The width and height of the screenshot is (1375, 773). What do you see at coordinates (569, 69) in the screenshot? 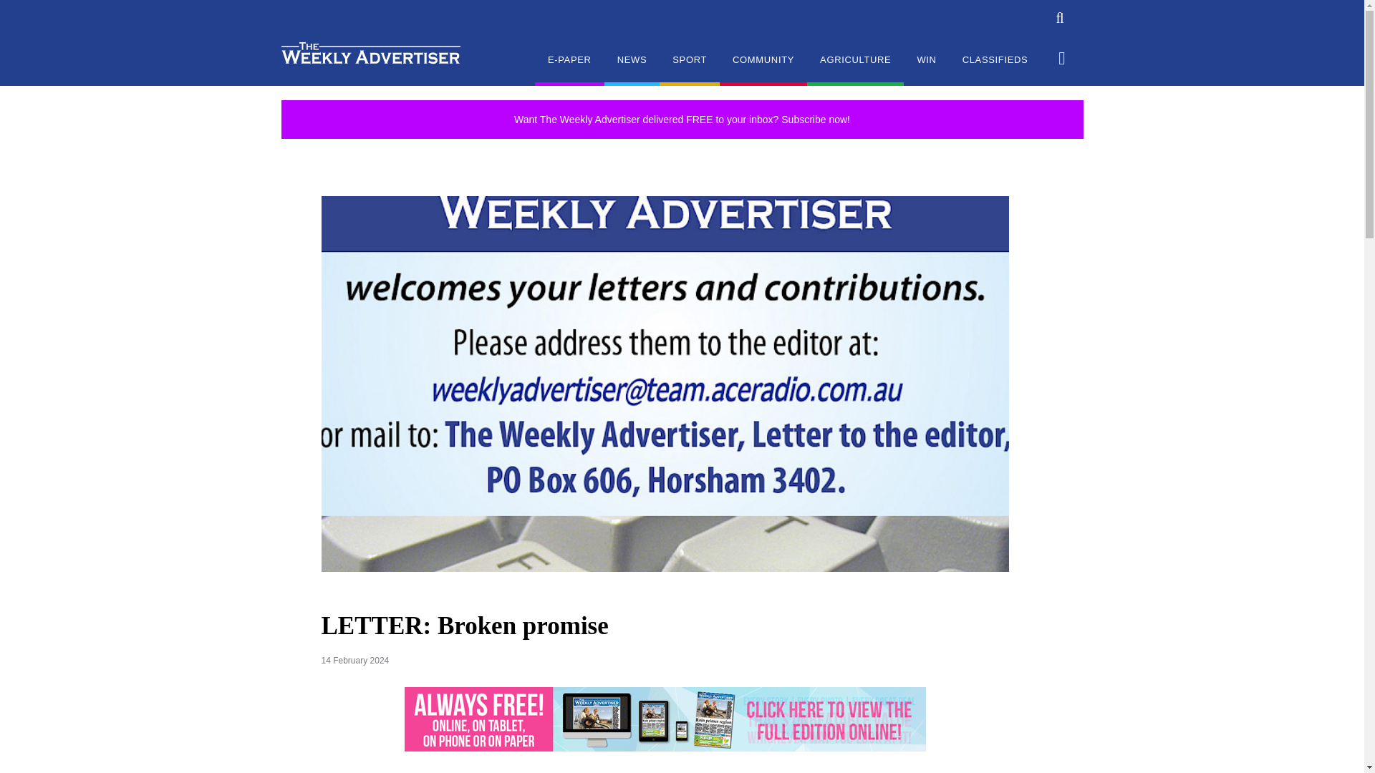
I see `E-PAPER` at bounding box center [569, 69].